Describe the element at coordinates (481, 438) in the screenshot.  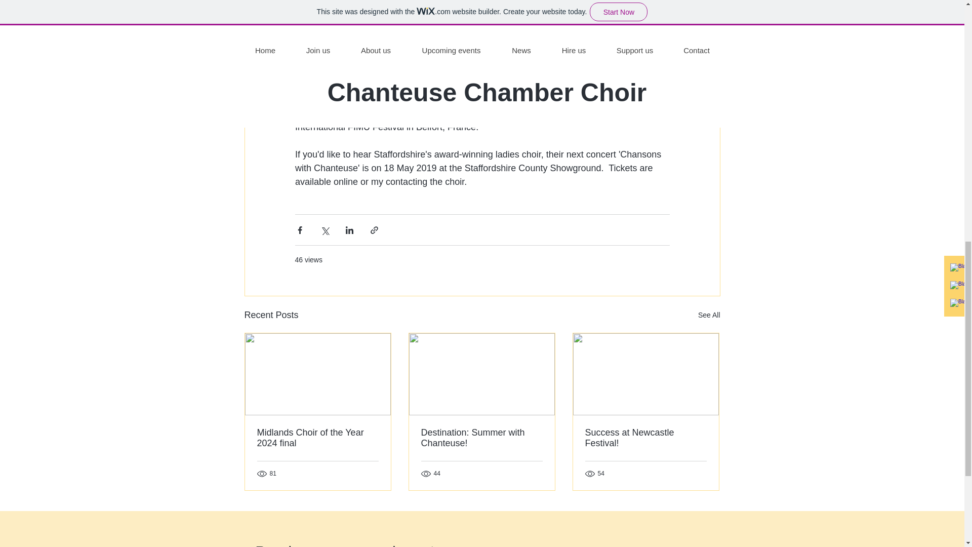
I see `Destination: Summer with Chanteuse!` at that location.